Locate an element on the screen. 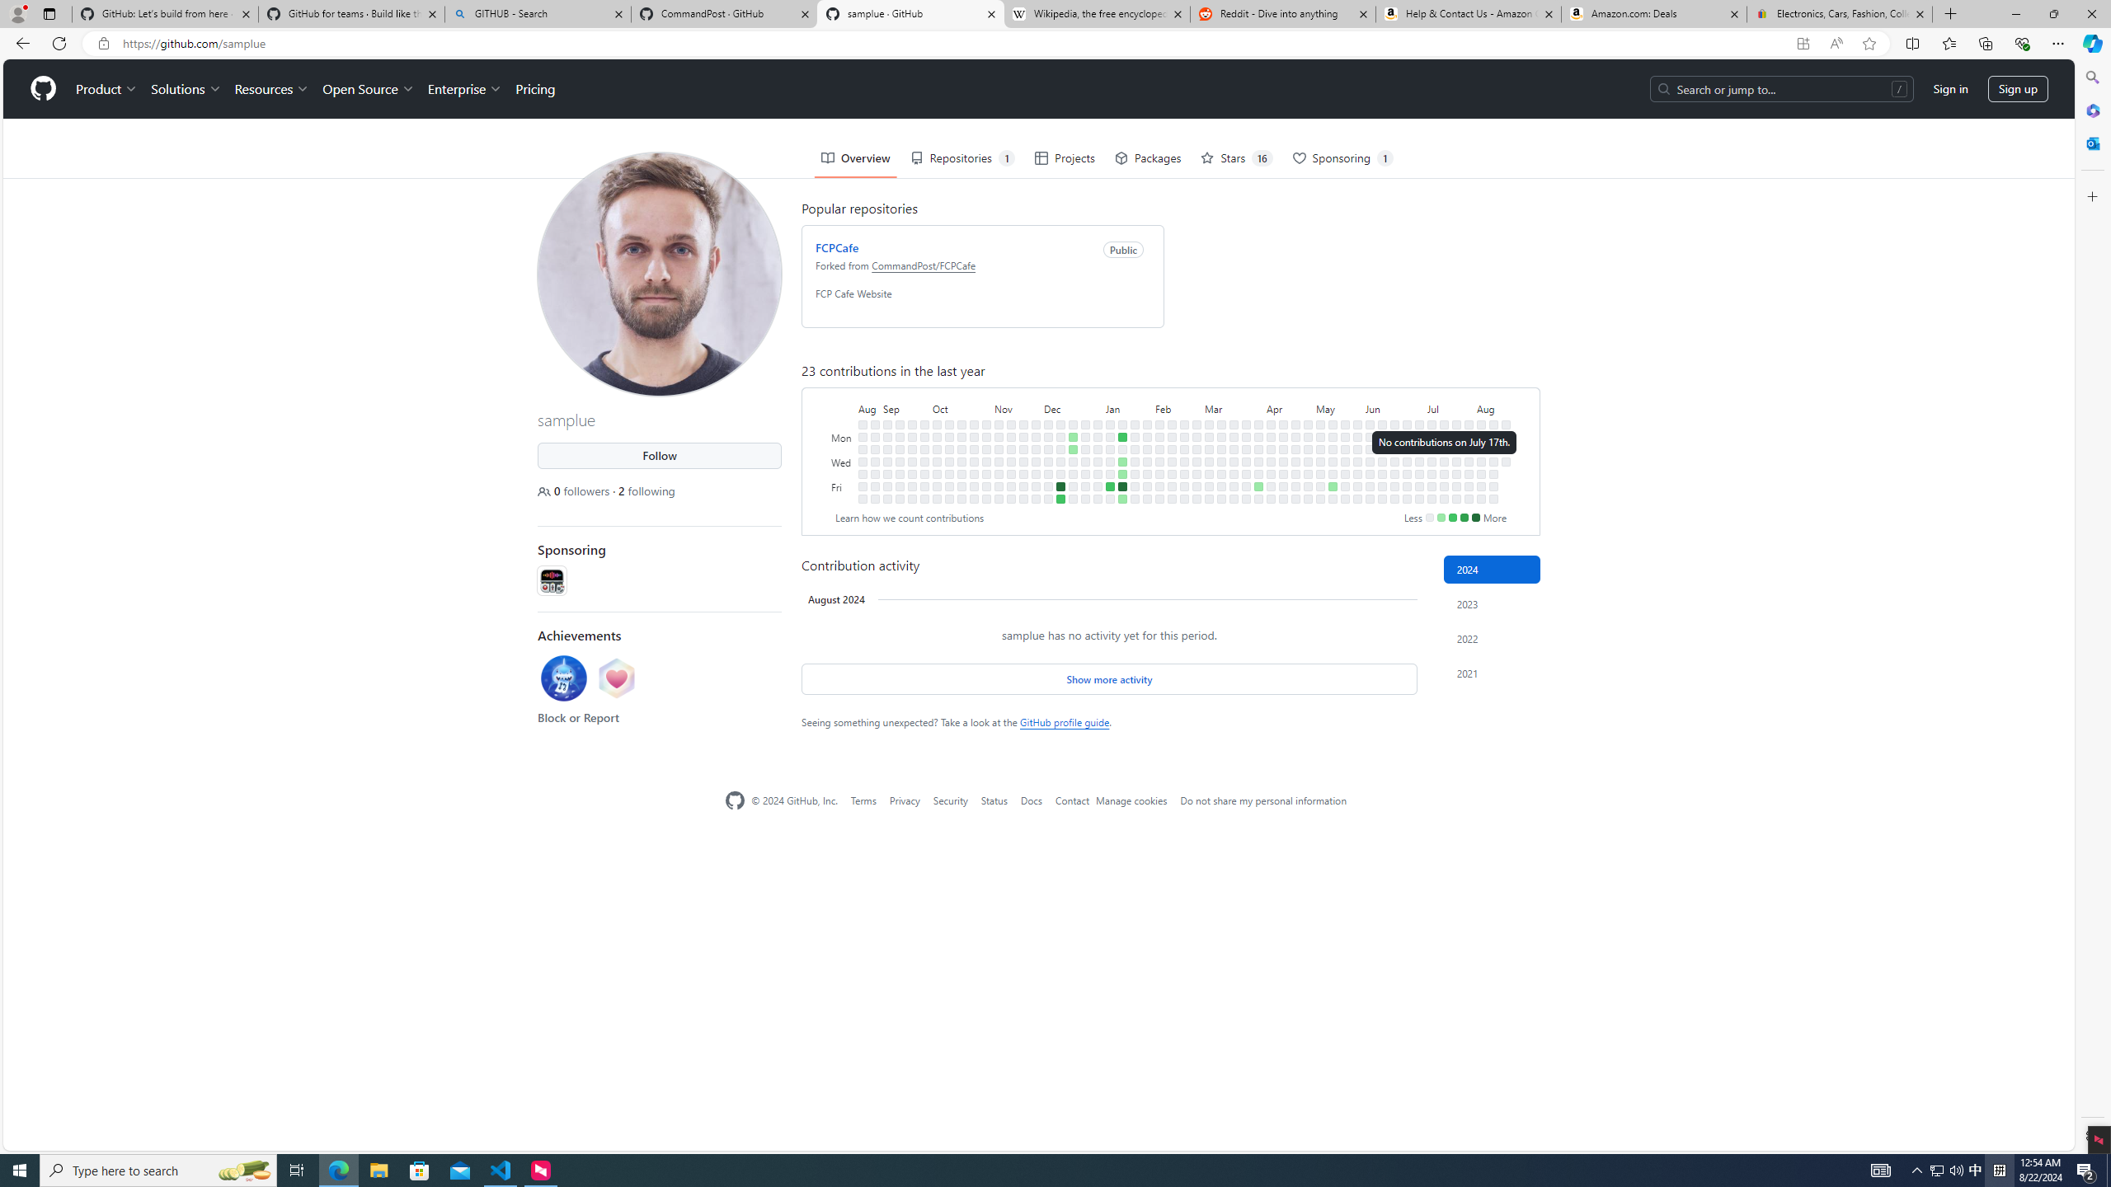  No contributions on June 24th. is located at coordinates (1407, 437).